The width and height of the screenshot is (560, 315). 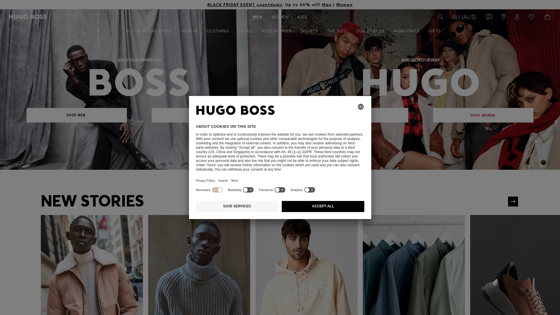 What do you see at coordinates (190, 31) in the screenshot?
I see `NEW IN` at bounding box center [190, 31].